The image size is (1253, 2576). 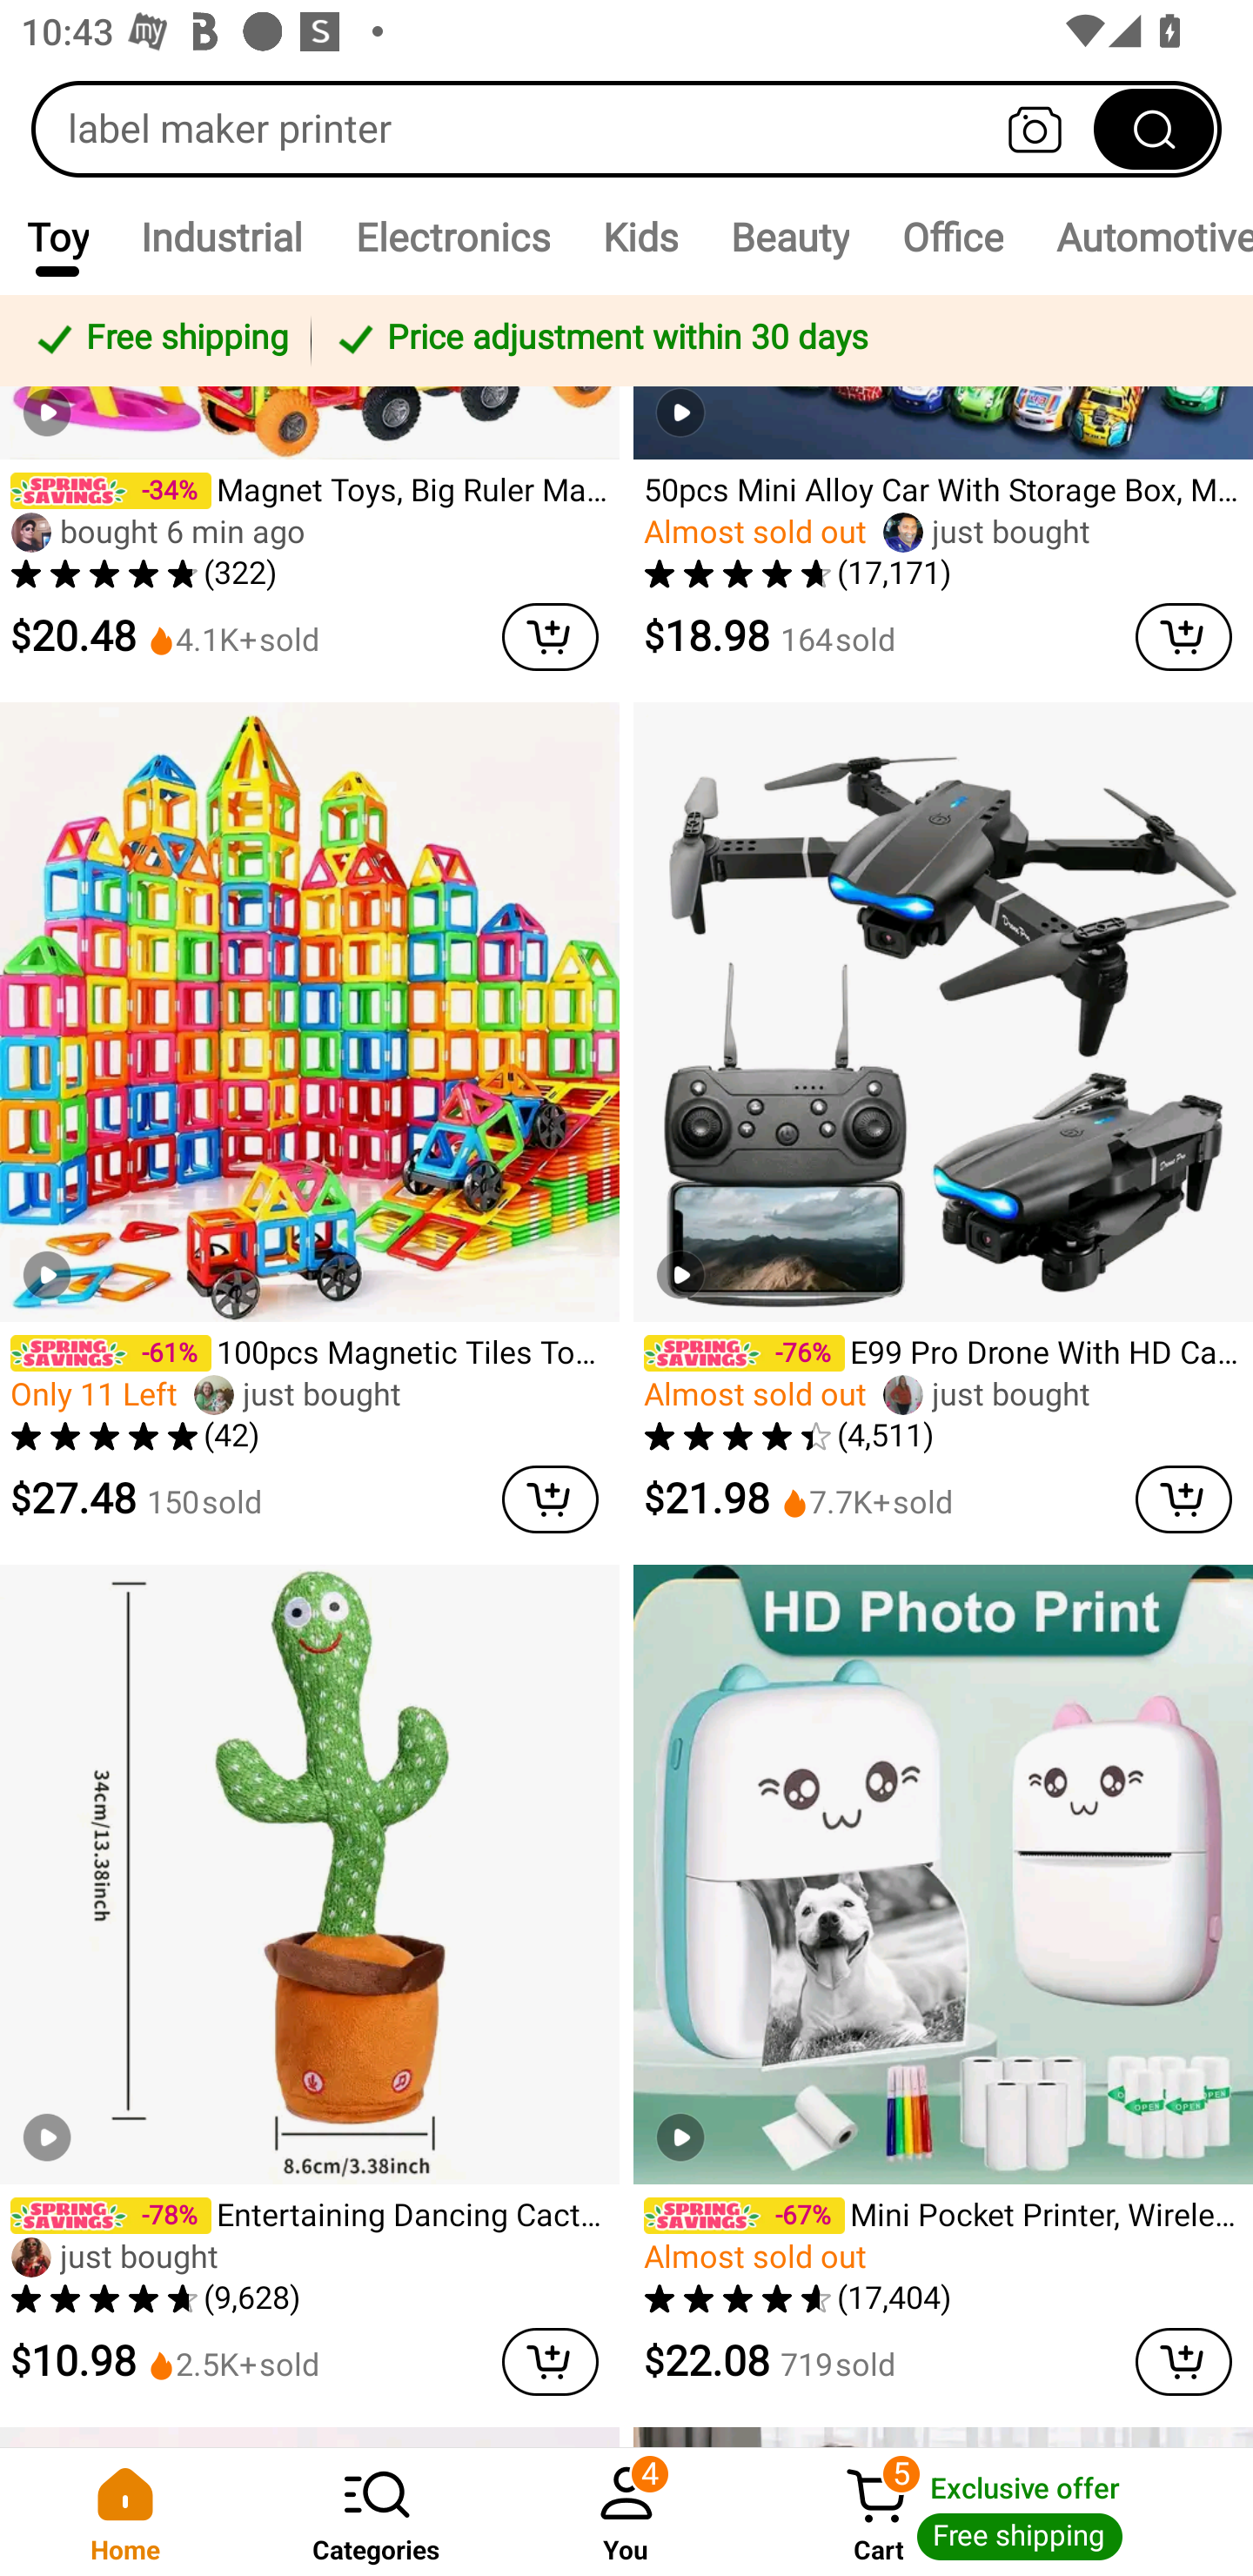 I want to click on Toy, so click(x=57, y=237).